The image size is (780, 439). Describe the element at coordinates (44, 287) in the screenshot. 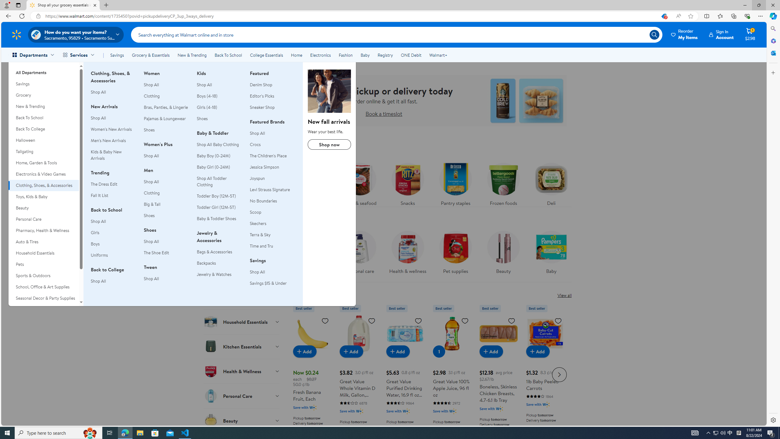

I see `School, Office & Art Supplies` at that location.